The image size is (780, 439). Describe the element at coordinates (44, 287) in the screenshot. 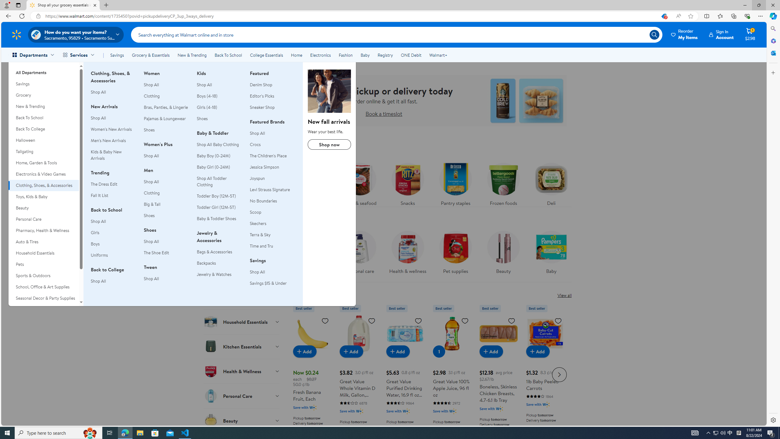

I see `School, Office & Art Supplies` at that location.